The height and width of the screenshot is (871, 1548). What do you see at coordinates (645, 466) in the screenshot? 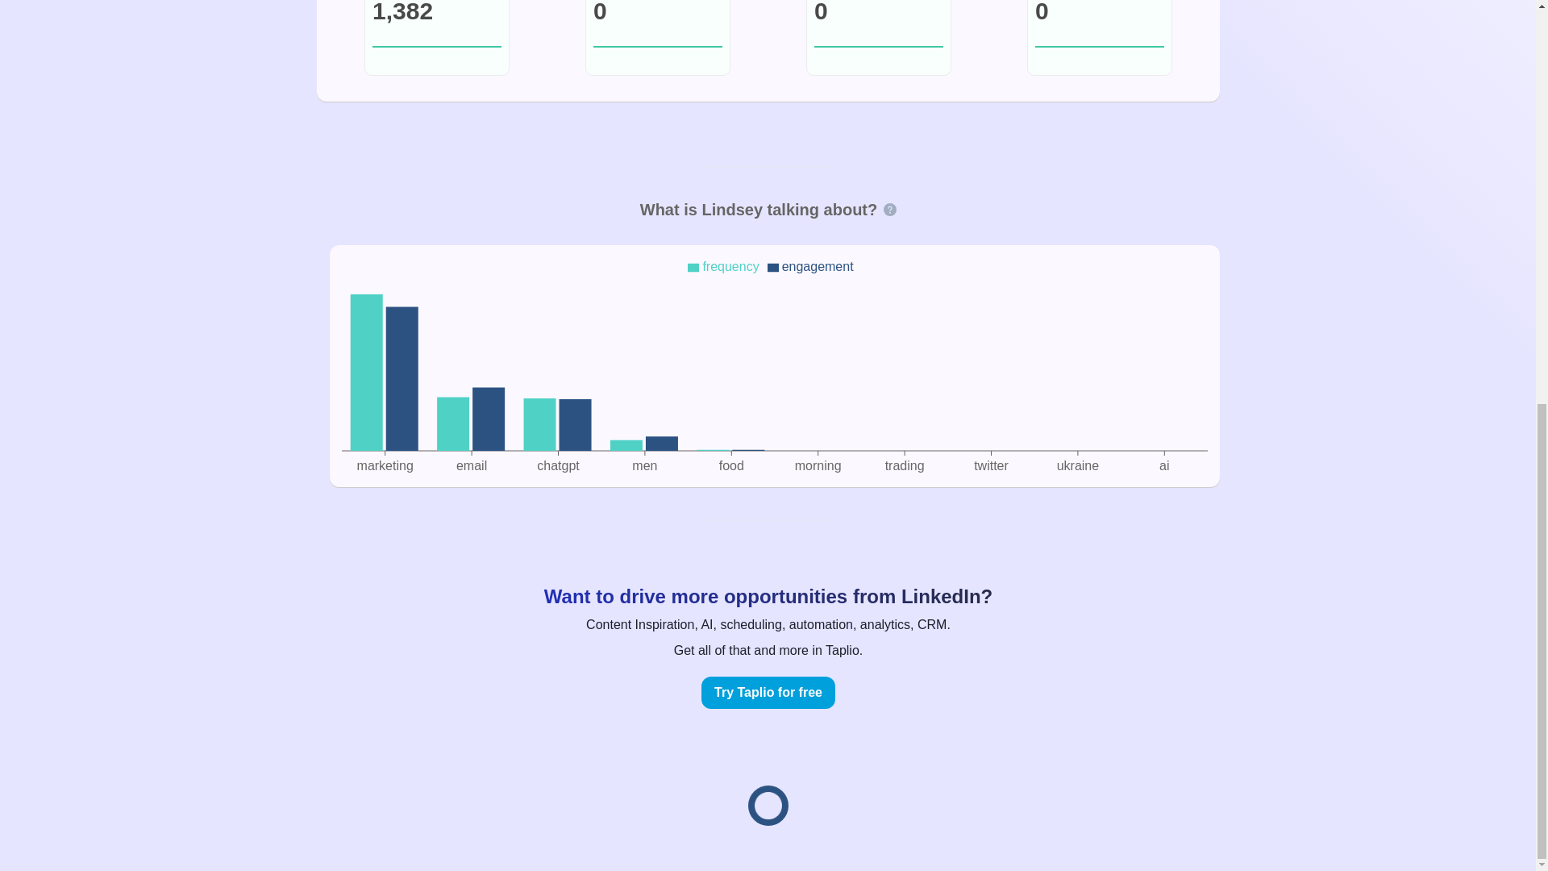
I see `men` at bounding box center [645, 466].